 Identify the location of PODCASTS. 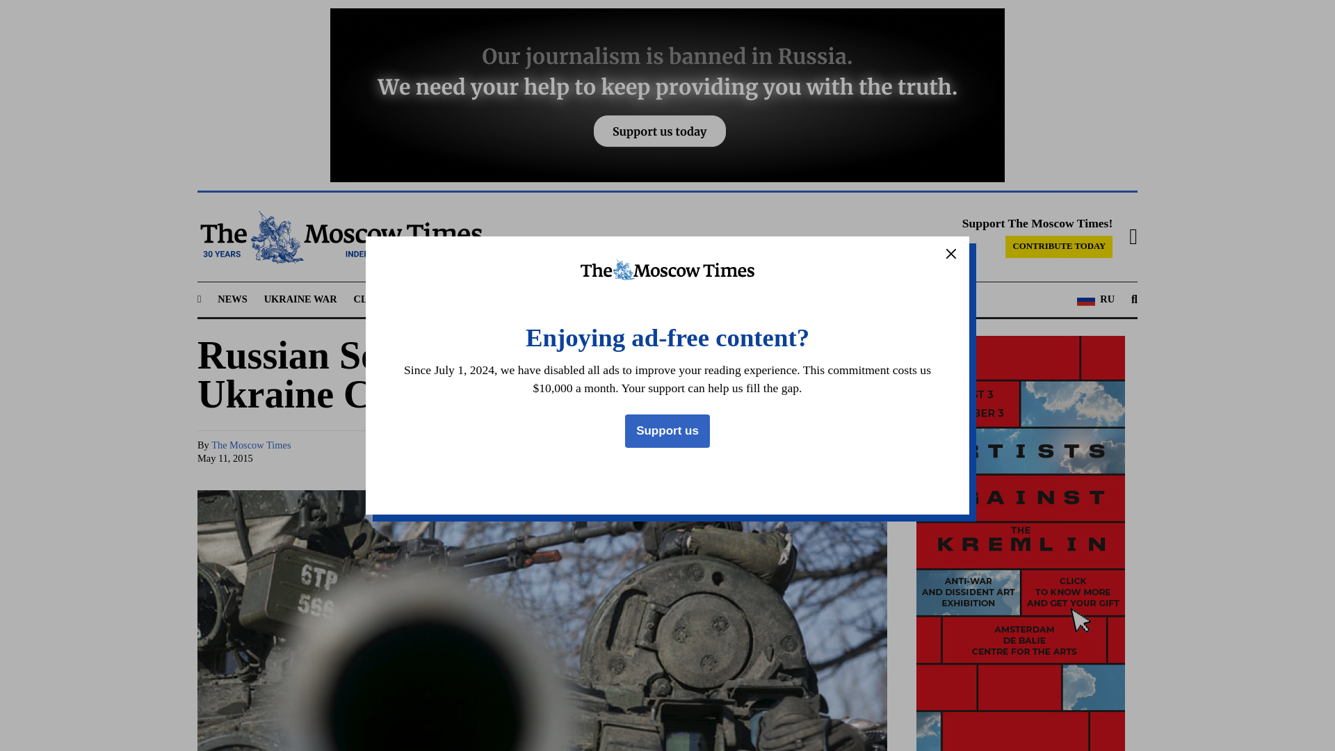
(715, 299).